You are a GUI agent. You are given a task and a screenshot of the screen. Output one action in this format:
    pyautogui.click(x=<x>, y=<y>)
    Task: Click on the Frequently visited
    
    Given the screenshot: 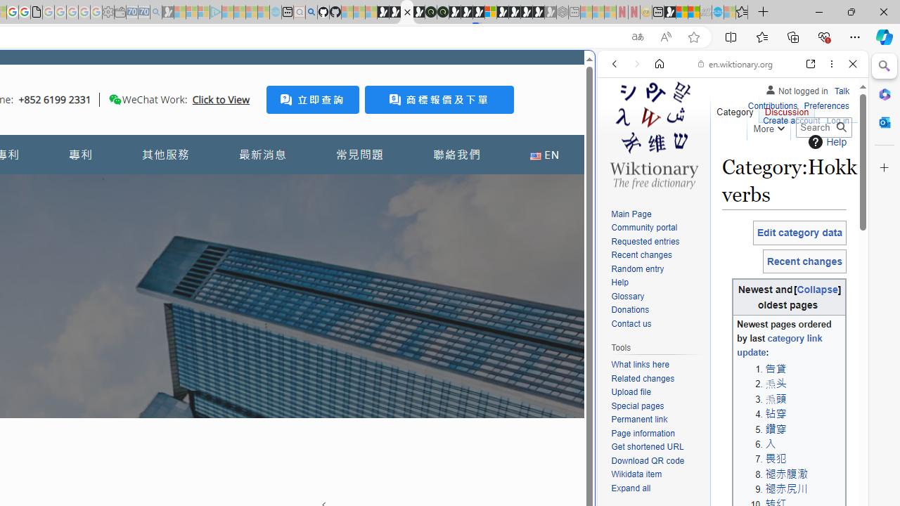 What is the action you would take?
    pyautogui.click(x=294, y=187)
    